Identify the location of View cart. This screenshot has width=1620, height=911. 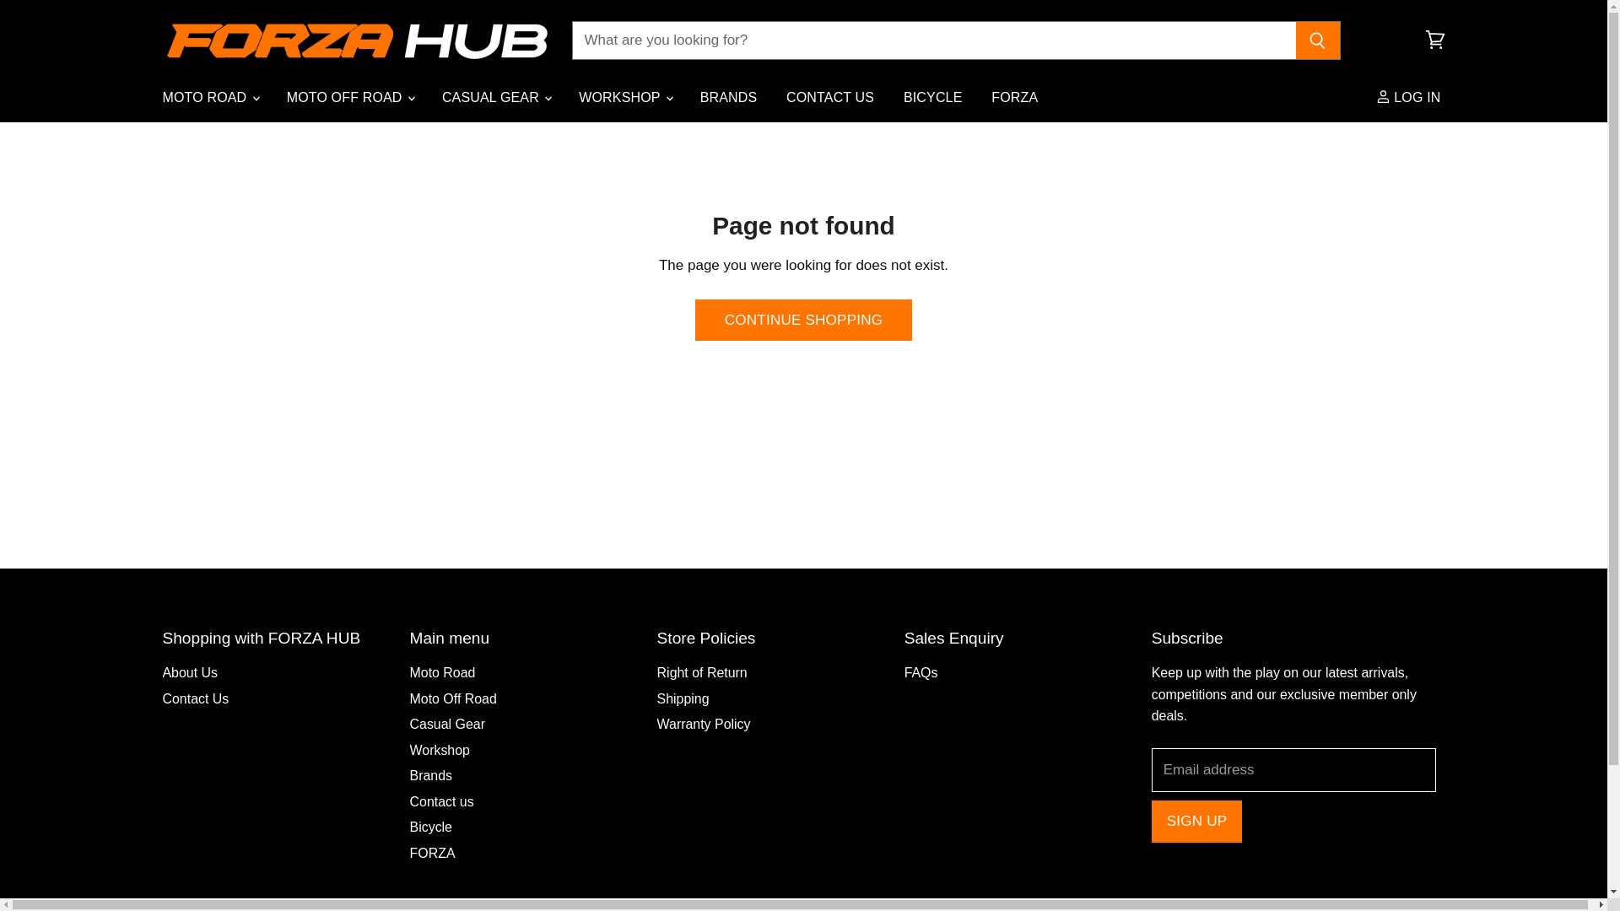
(1434, 40).